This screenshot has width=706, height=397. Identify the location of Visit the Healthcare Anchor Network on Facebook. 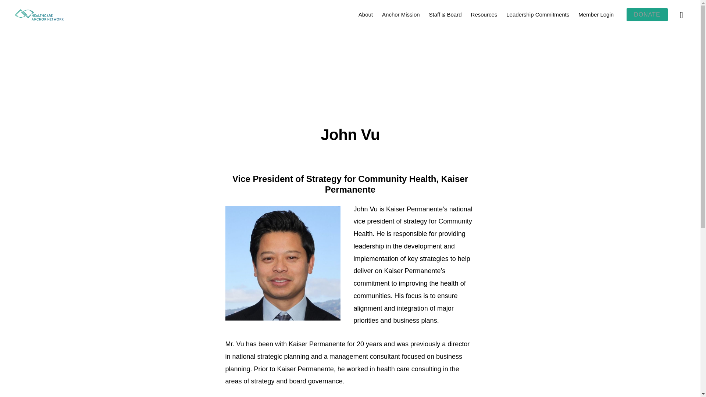
(326, 342).